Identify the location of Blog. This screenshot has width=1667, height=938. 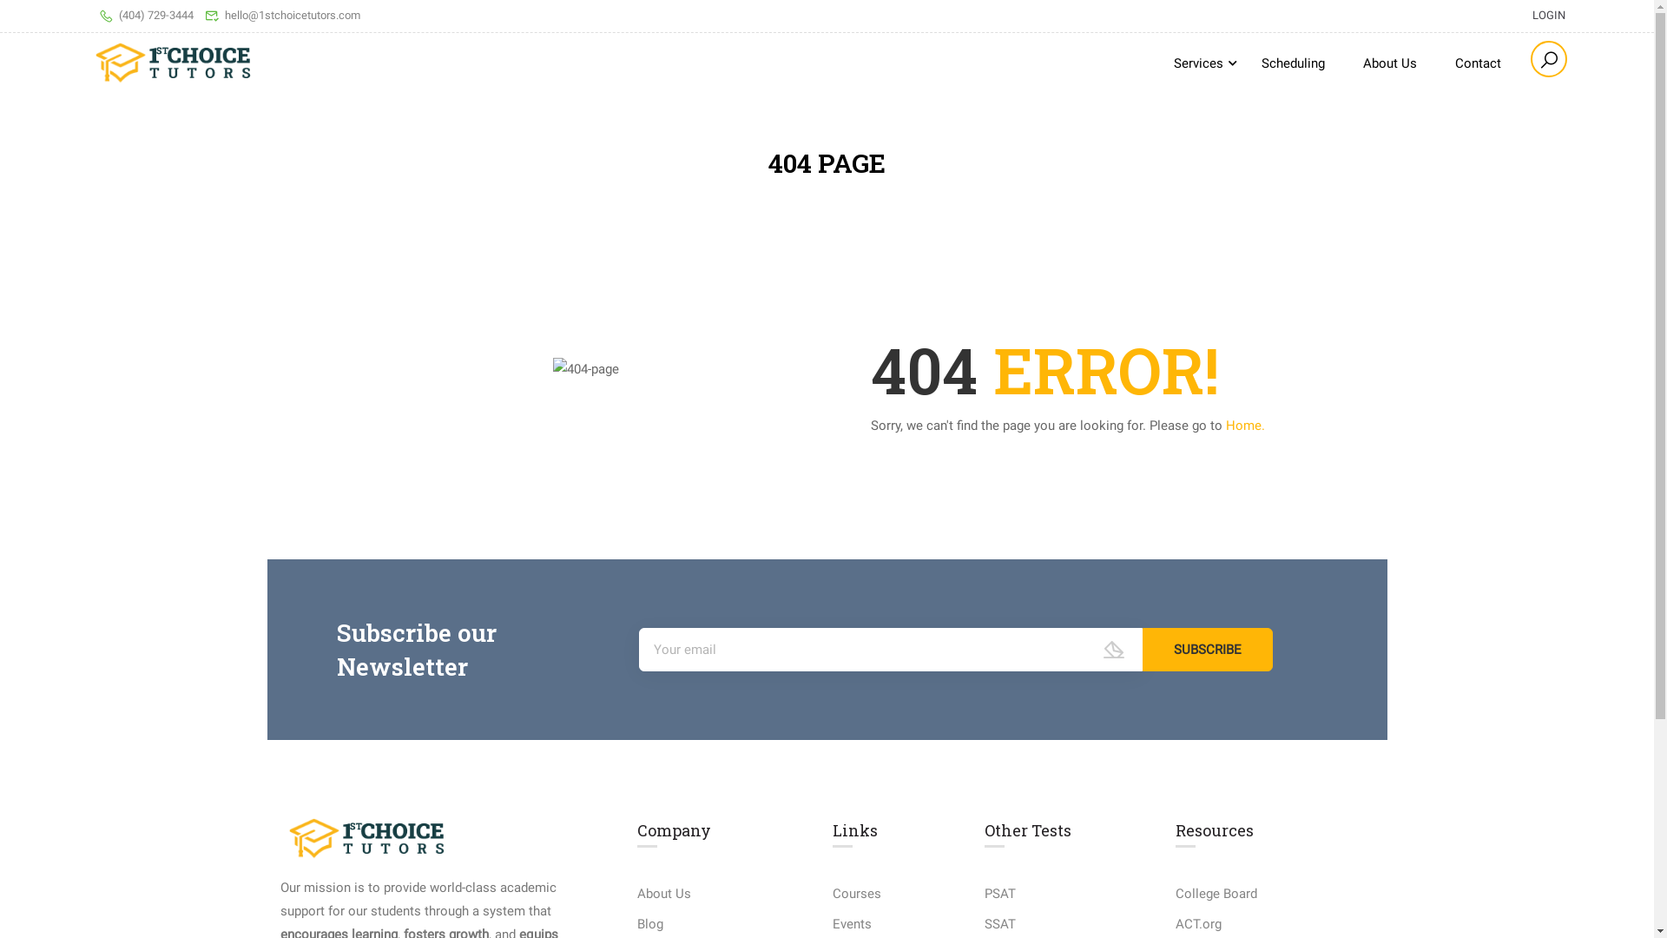
(650, 924).